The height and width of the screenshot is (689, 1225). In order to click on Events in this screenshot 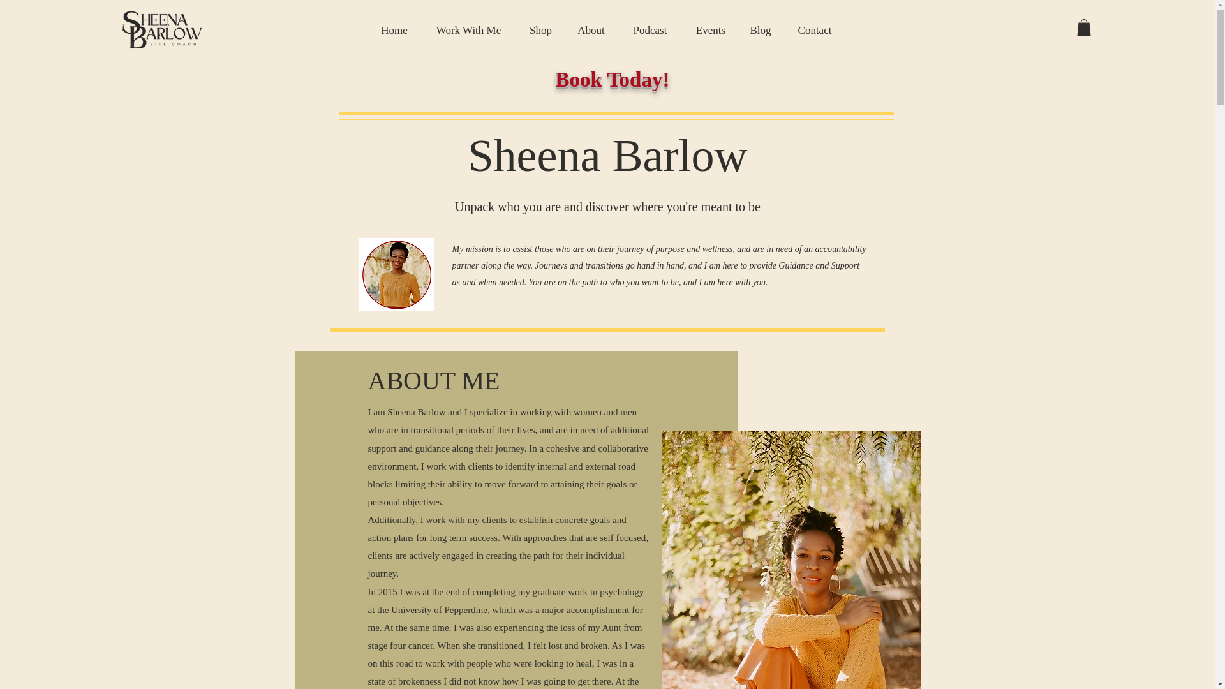, I will do `click(710, 30)`.